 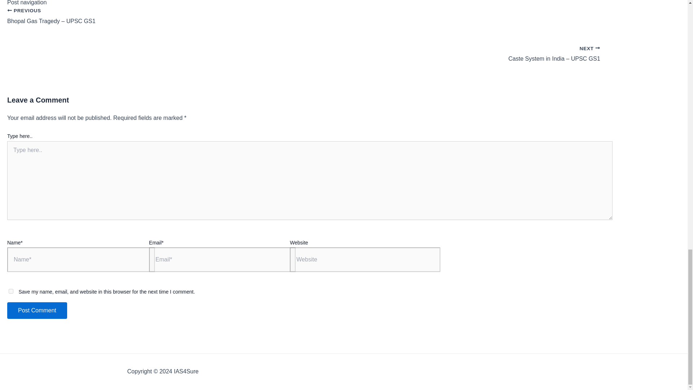 I want to click on Post Comment, so click(x=37, y=311).